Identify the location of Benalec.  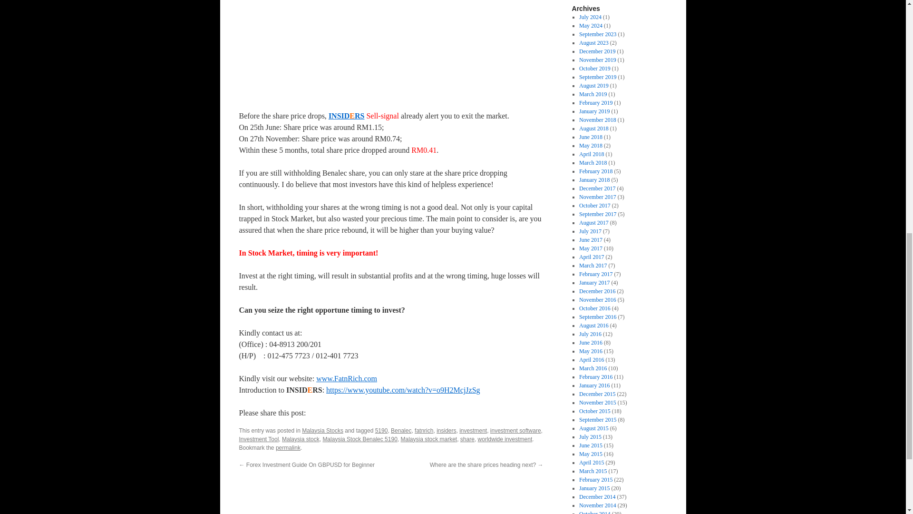
(401, 430).